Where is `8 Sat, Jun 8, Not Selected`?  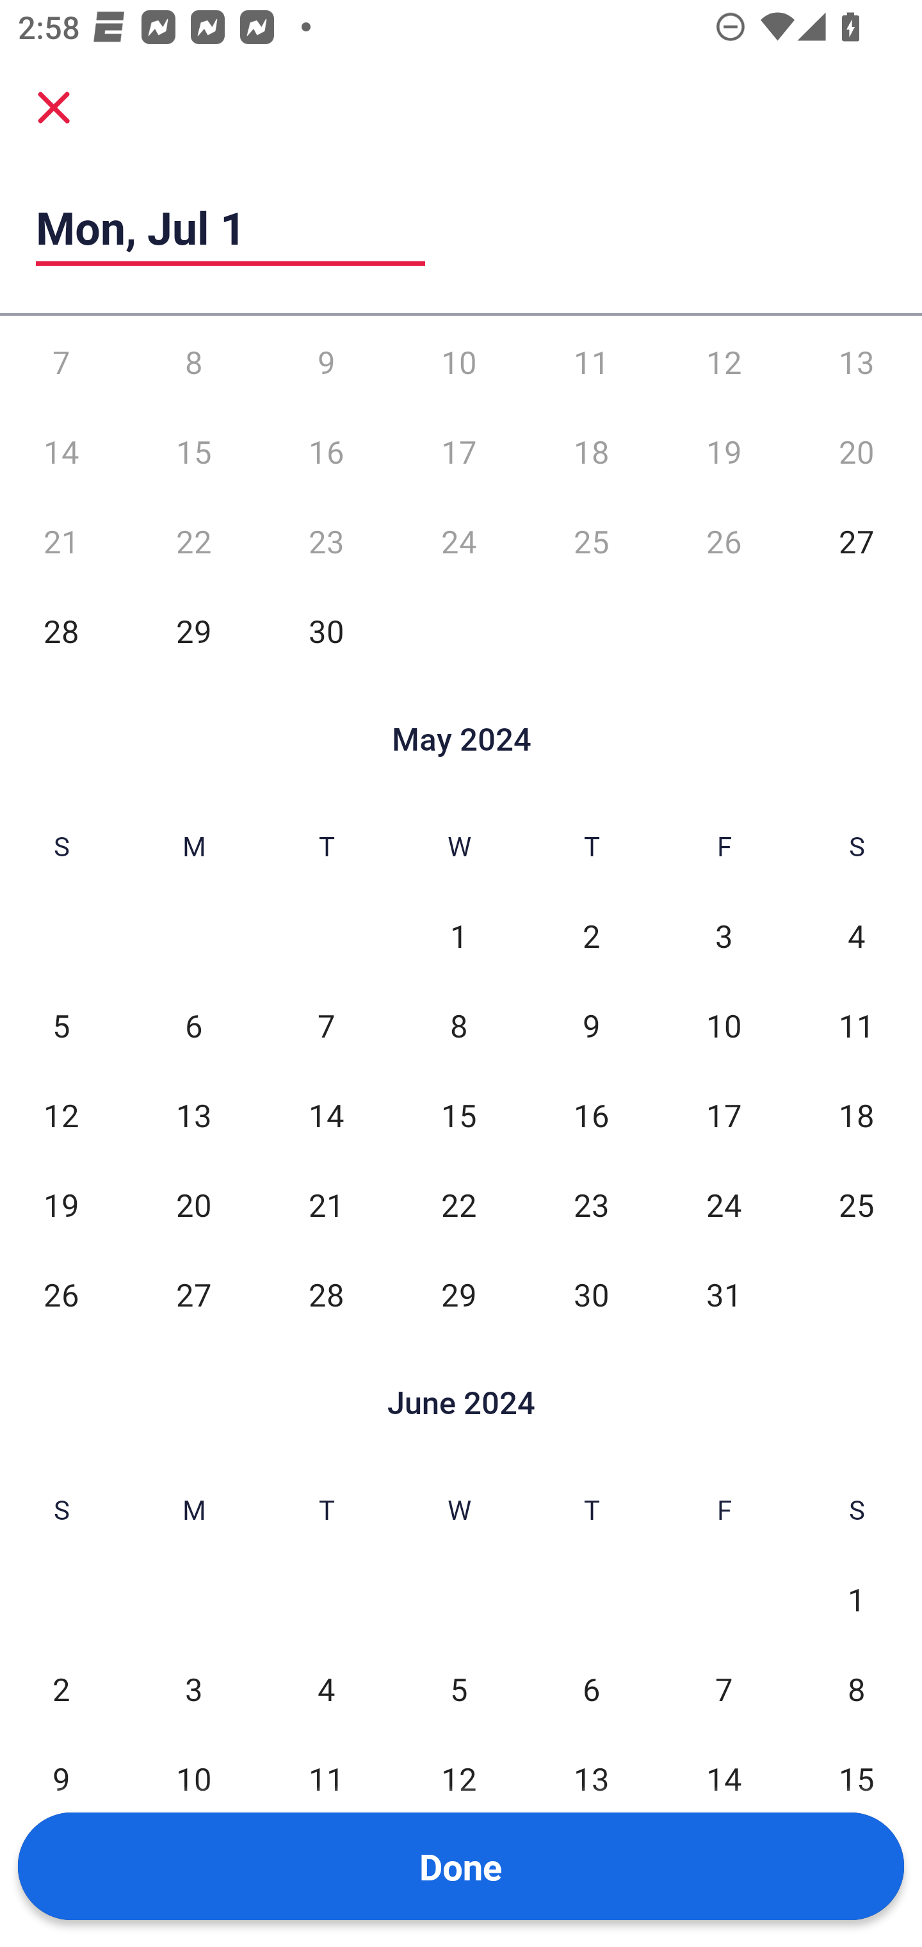
8 Sat, Jun 8, Not Selected is located at coordinates (857, 1688).